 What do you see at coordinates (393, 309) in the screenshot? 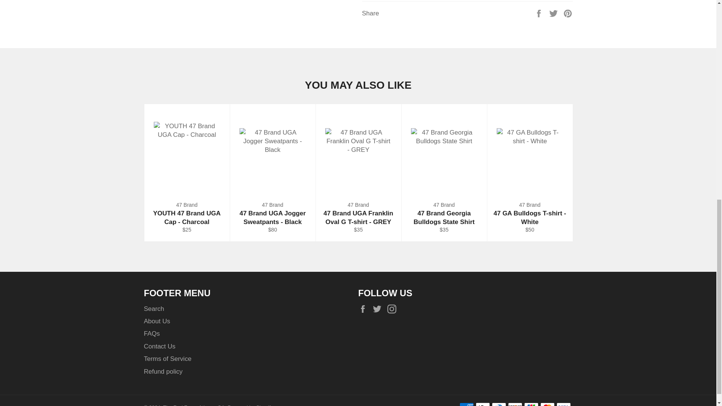
I see `The Red Zone- Athens, GA on Instagram` at bounding box center [393, 309].